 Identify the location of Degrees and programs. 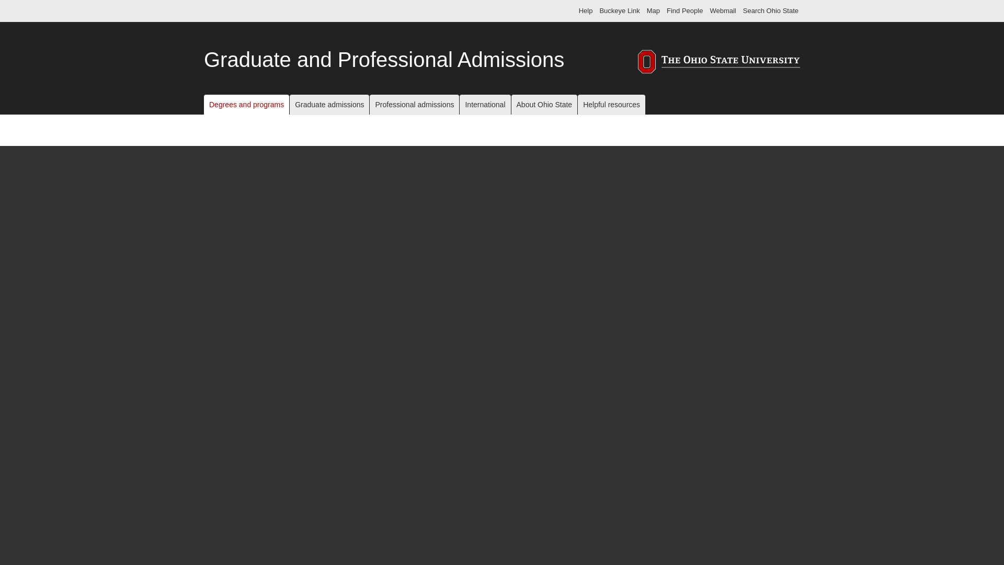
(246, 105).